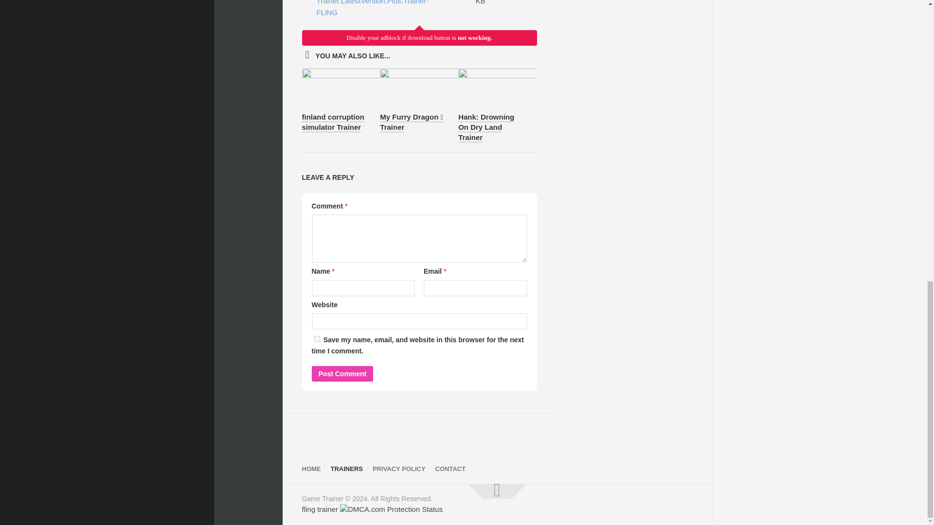 This screenshot has height=525, width=934. I want to click on Post Comment, so click(341, 373).